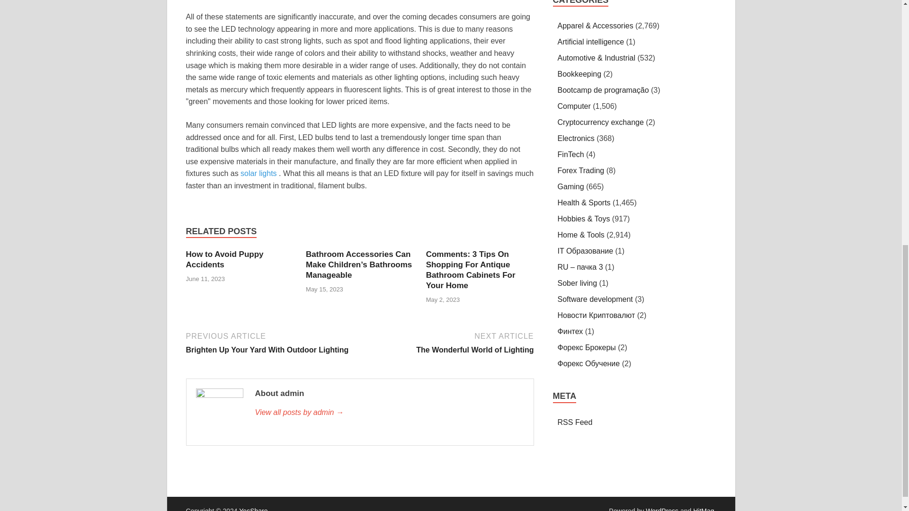 Image resolution: width=909 pixels, height=511 pixels. Describe the element at coordinates (389, 413) in the screenshot. I see `admin` at that location.